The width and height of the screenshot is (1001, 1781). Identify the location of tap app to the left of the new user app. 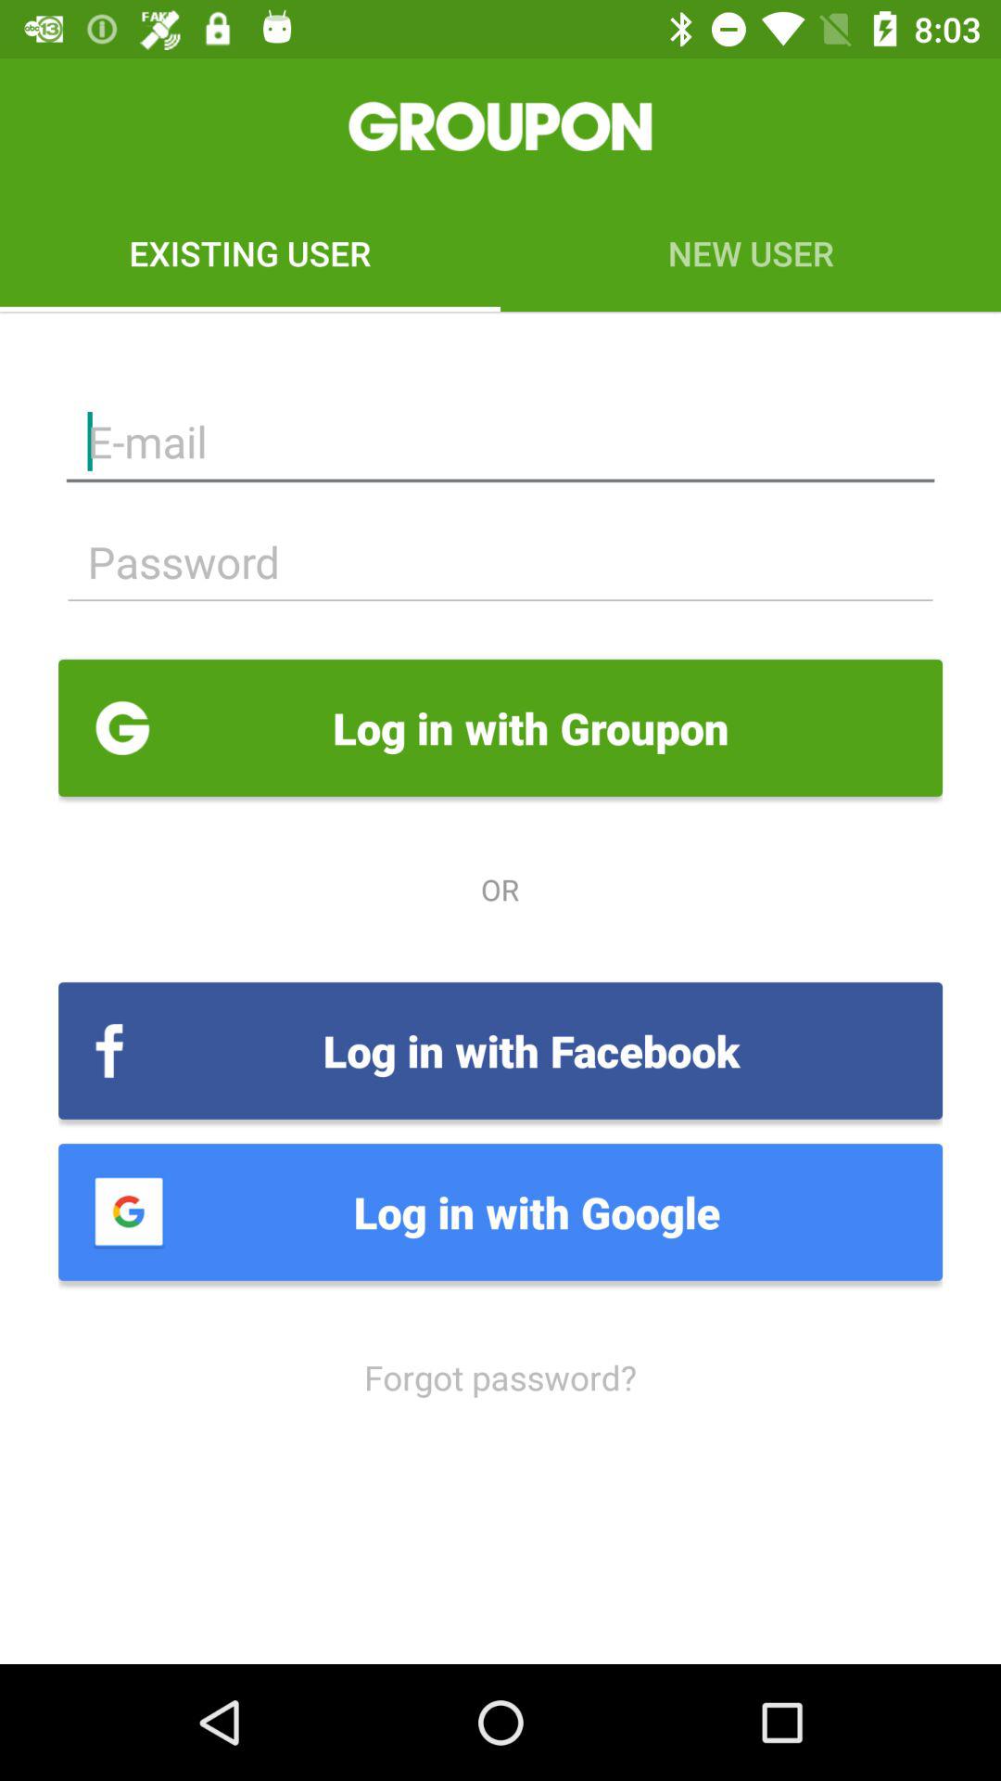
(250, 252).